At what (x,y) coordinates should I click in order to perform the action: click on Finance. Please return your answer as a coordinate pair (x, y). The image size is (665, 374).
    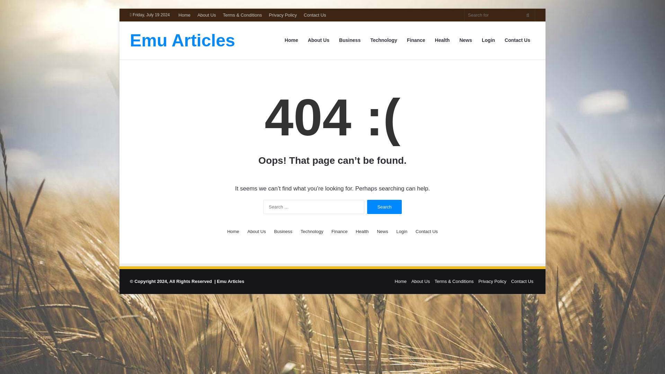
    Looking at the image, I should click on (339, 231).